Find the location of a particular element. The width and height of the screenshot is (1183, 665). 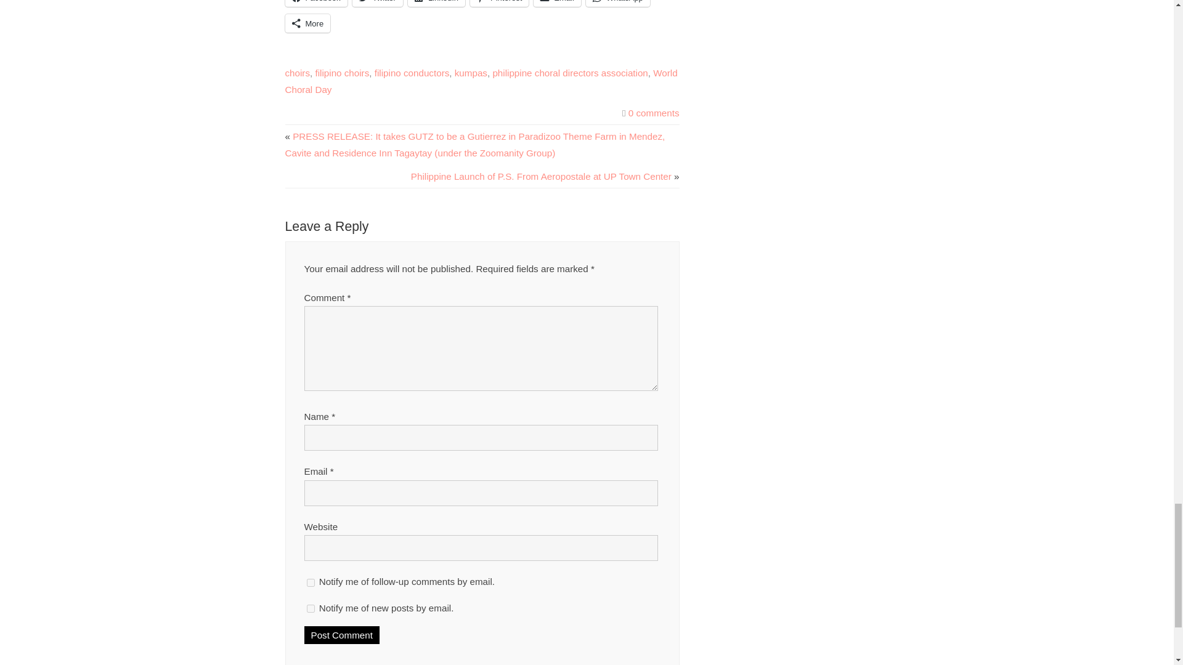

Click to share on Pinterest is located at coordinates (499, 3).